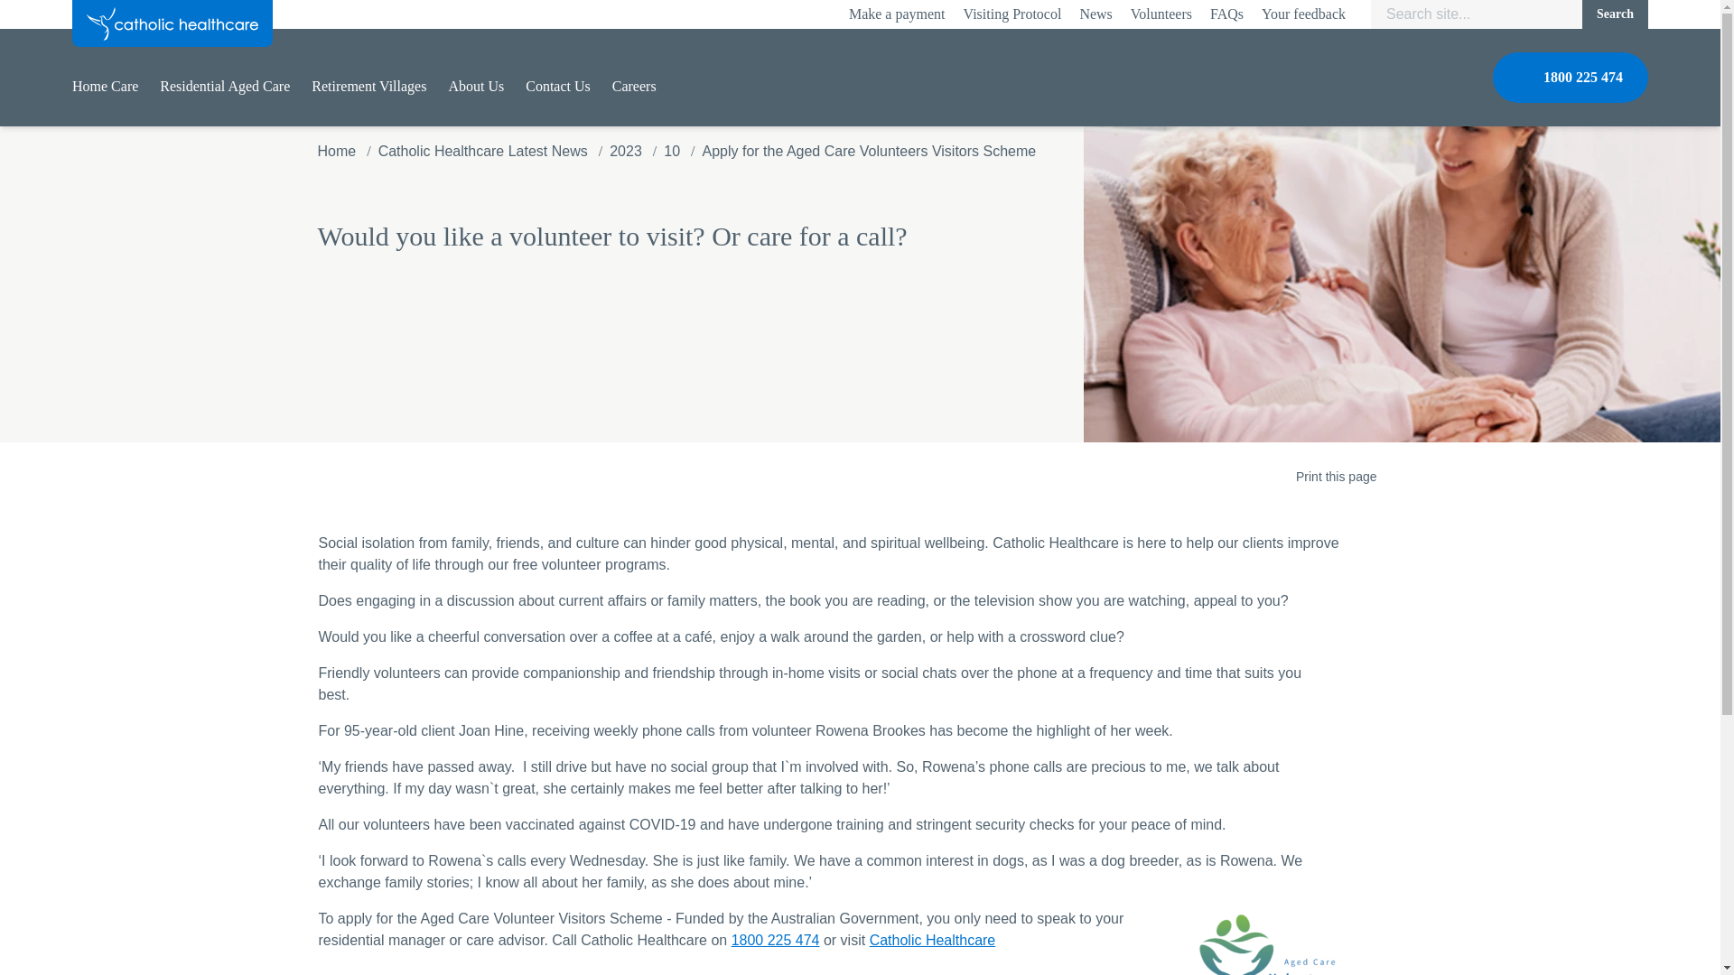  What do you see at coordinates (1012, 14) in the screenshot?
I see `Visiting Protocol` at bounding box center [1012, 14].